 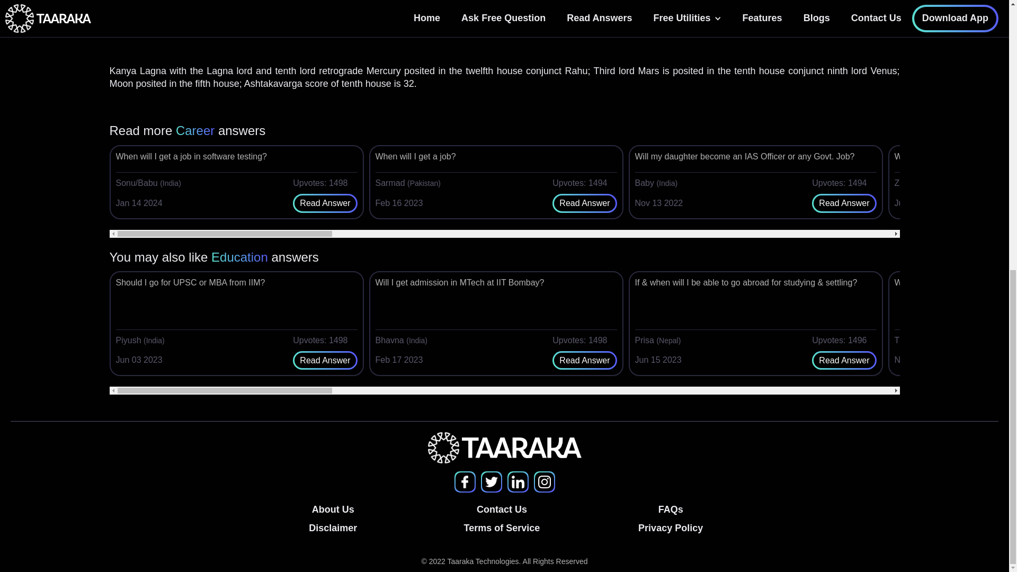 I want to click on Read Answer, so click(x=585, y=203).